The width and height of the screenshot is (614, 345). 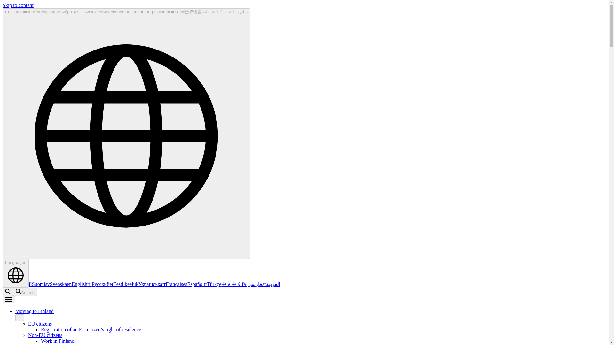 What do you see at coordinates (121, 284) in the screenshot?
I see `Eesti keel` at bounding box center [121, 284].